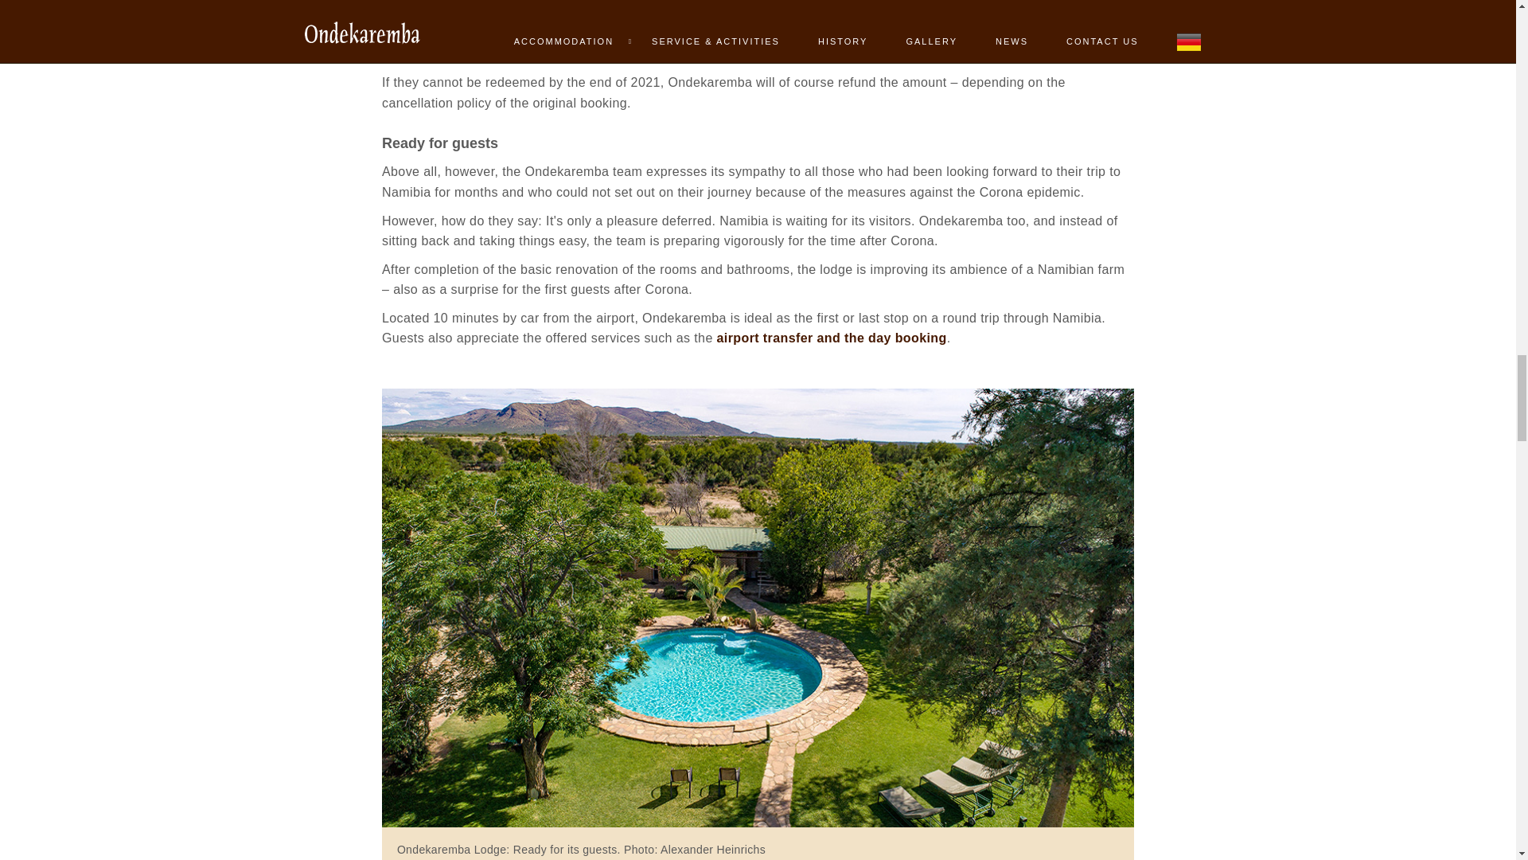 The image size is (1528, 860). Describe the element at coordinates (832, 338) in the screenshot. I see `airport transfer and the day booking` at that location.